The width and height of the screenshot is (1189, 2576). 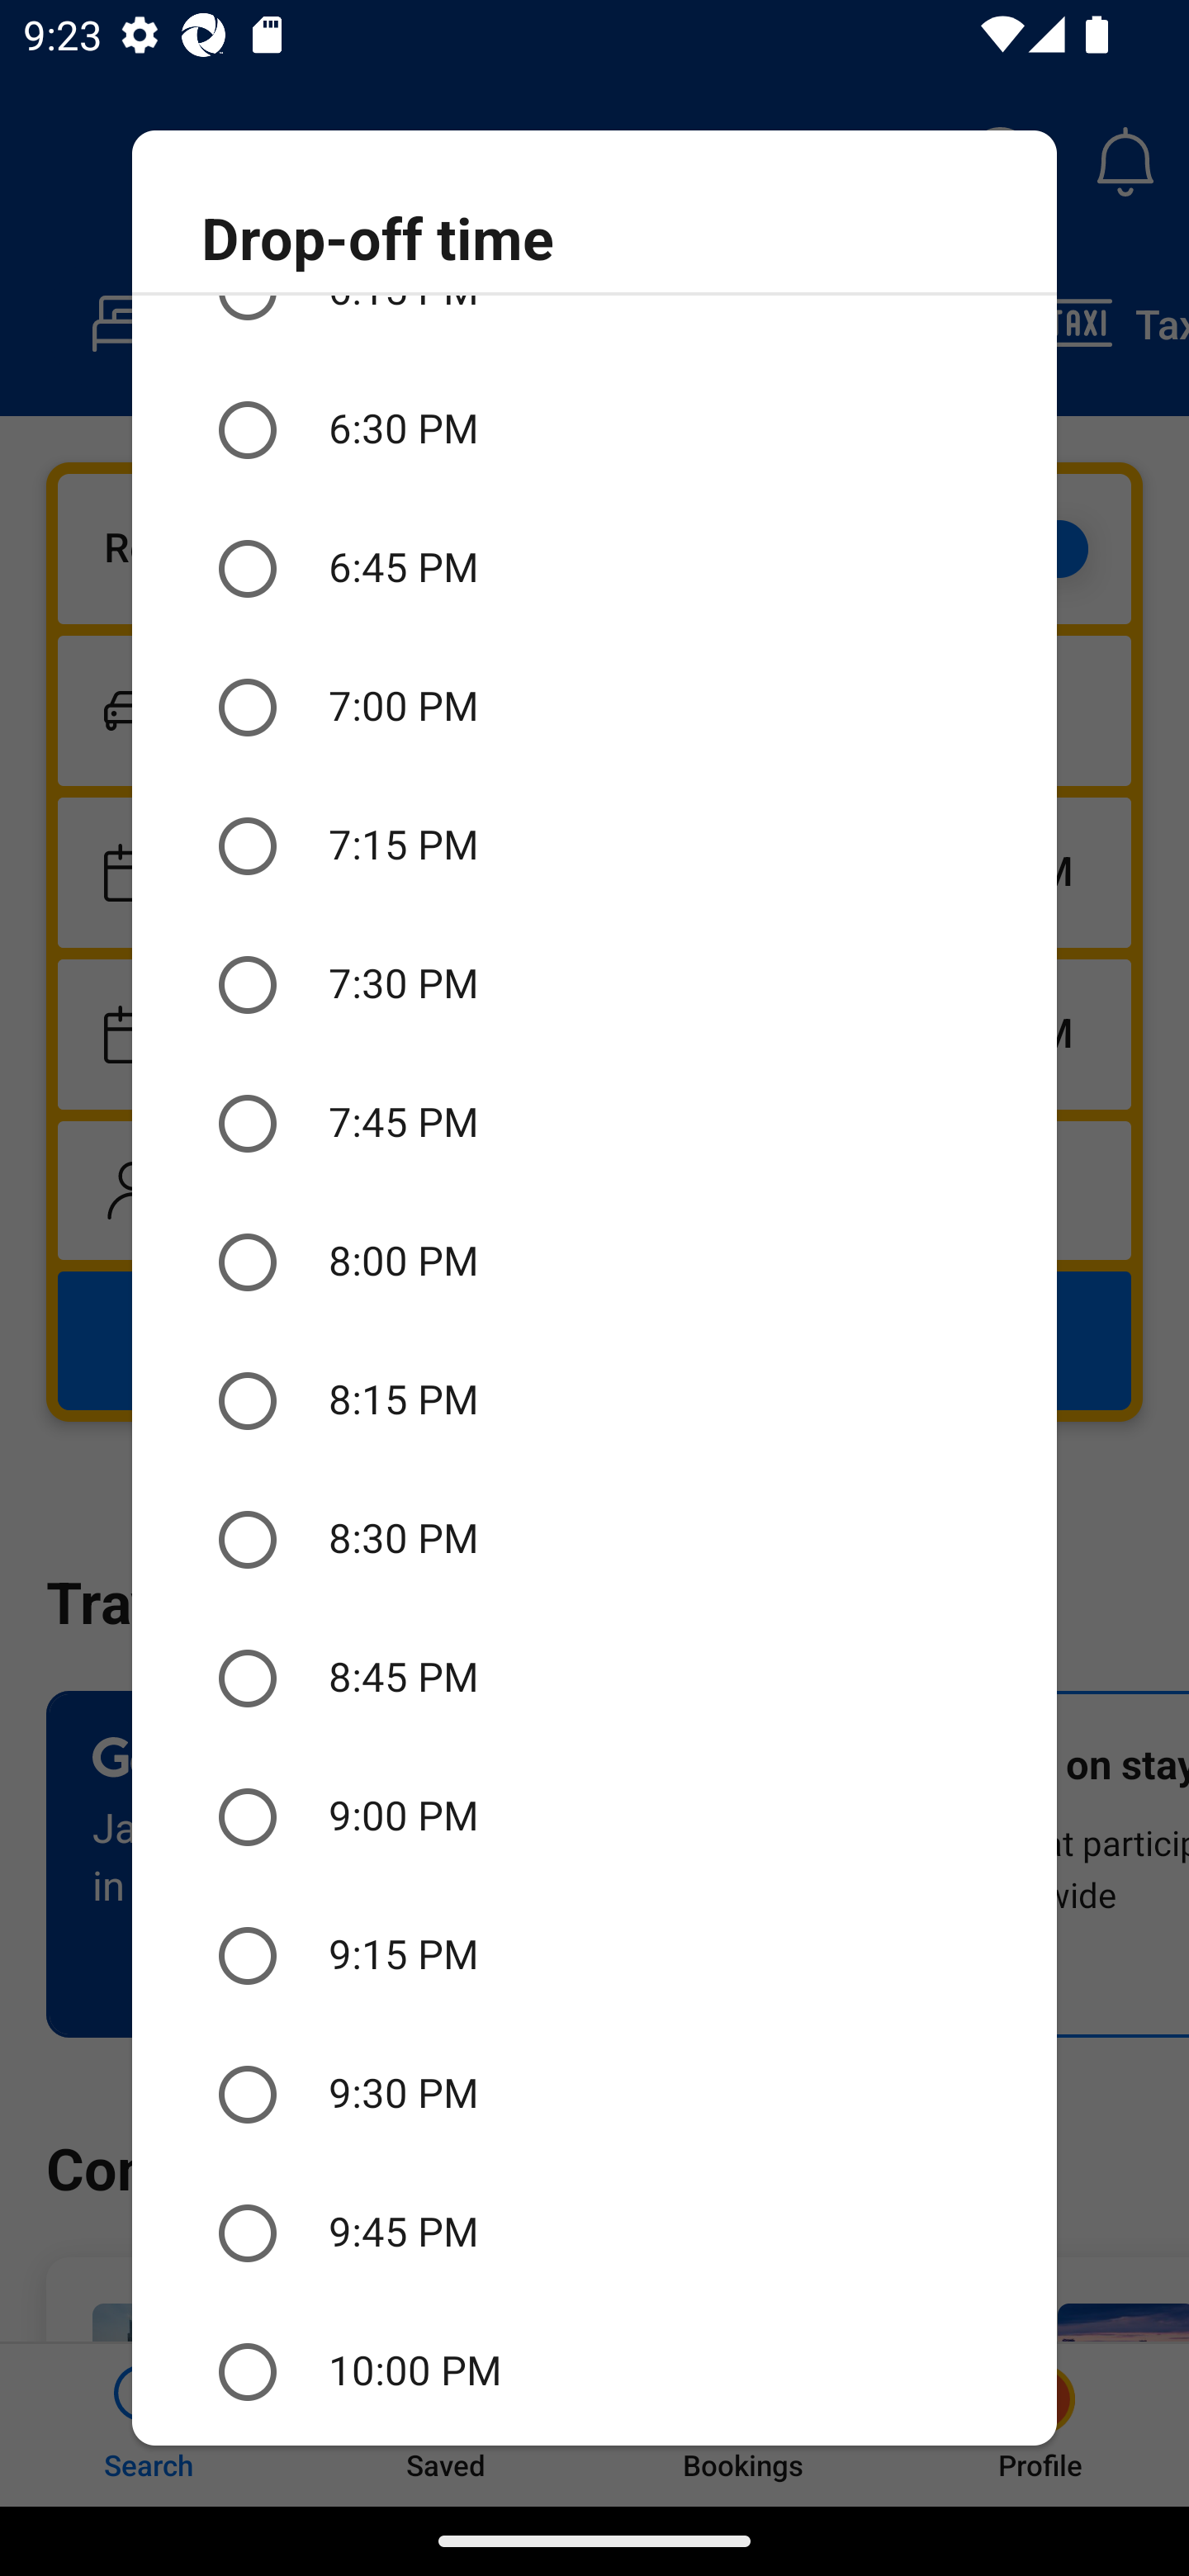 What do you see at coordinates (594, 1541) in the screenshot?
I see `8:30 PM` at bounding box center [594, 1541].